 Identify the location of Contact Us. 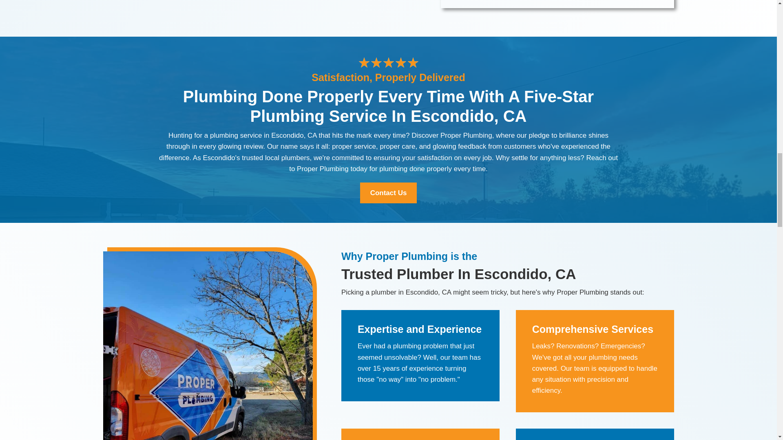
(389, 193).